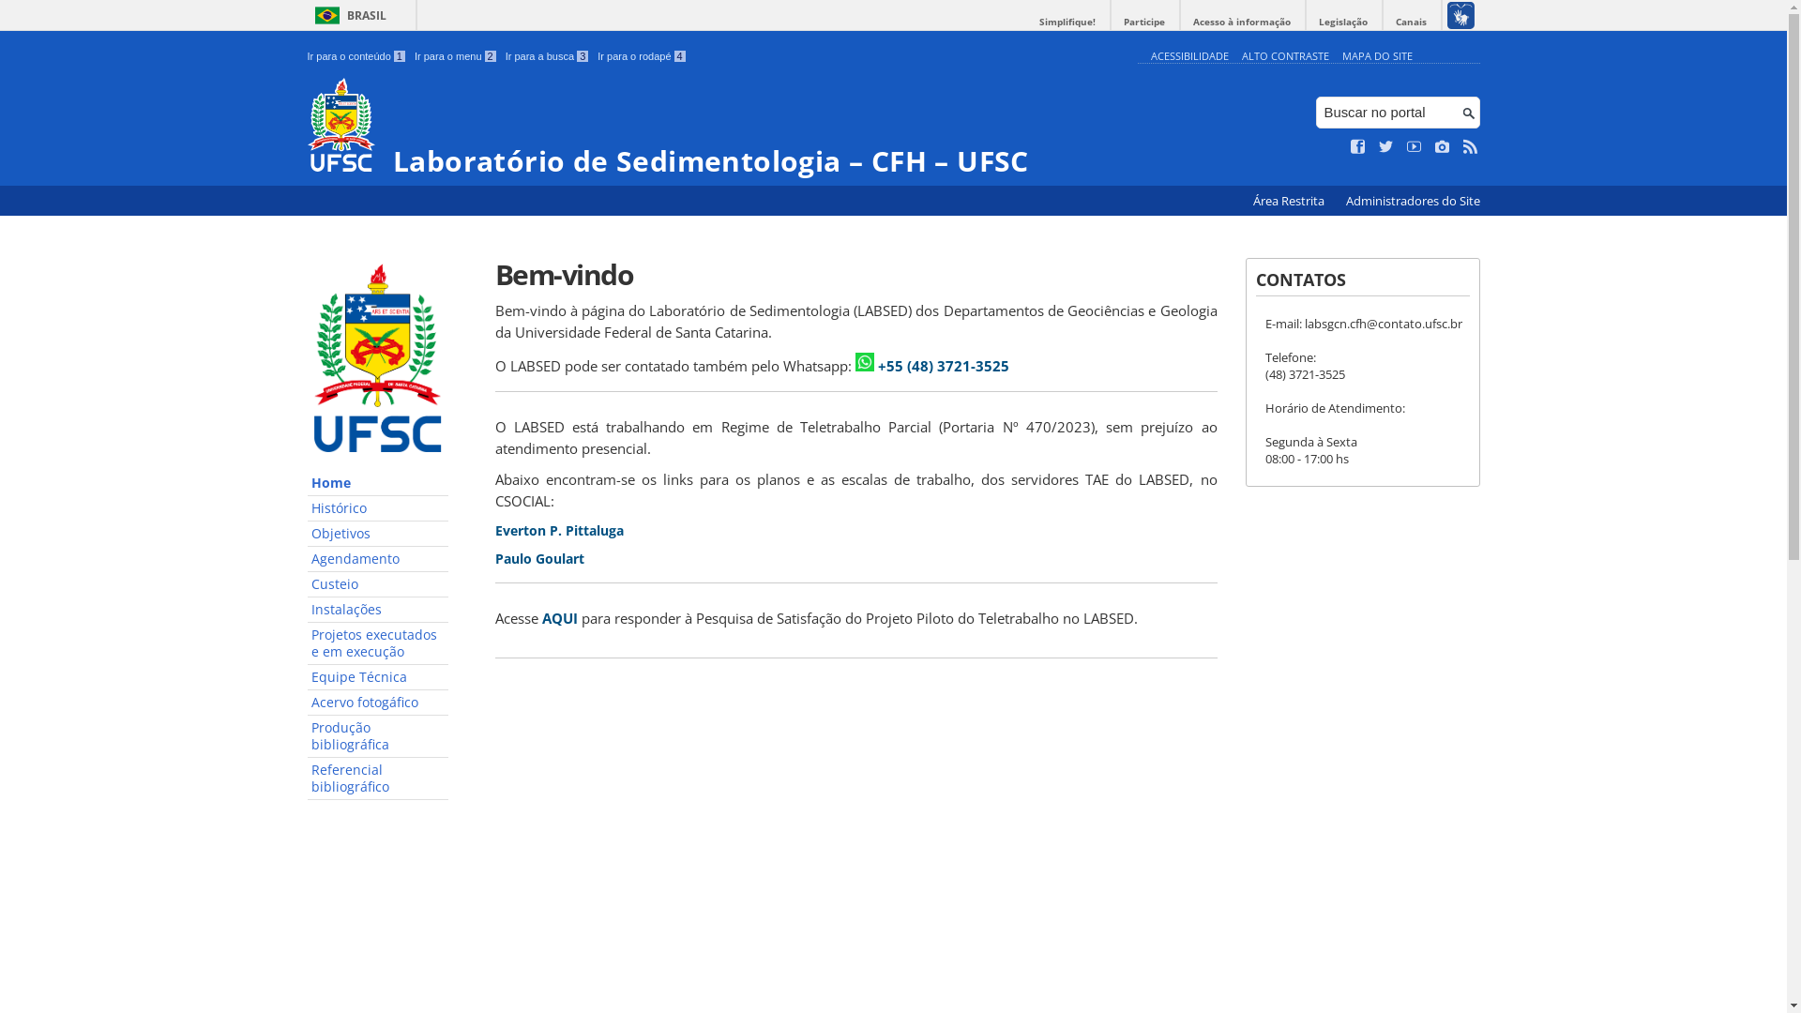  What do you see at coordinates (1144, 23) in the screenshot?
I see `Participe` at bounding box center [1144, 23].